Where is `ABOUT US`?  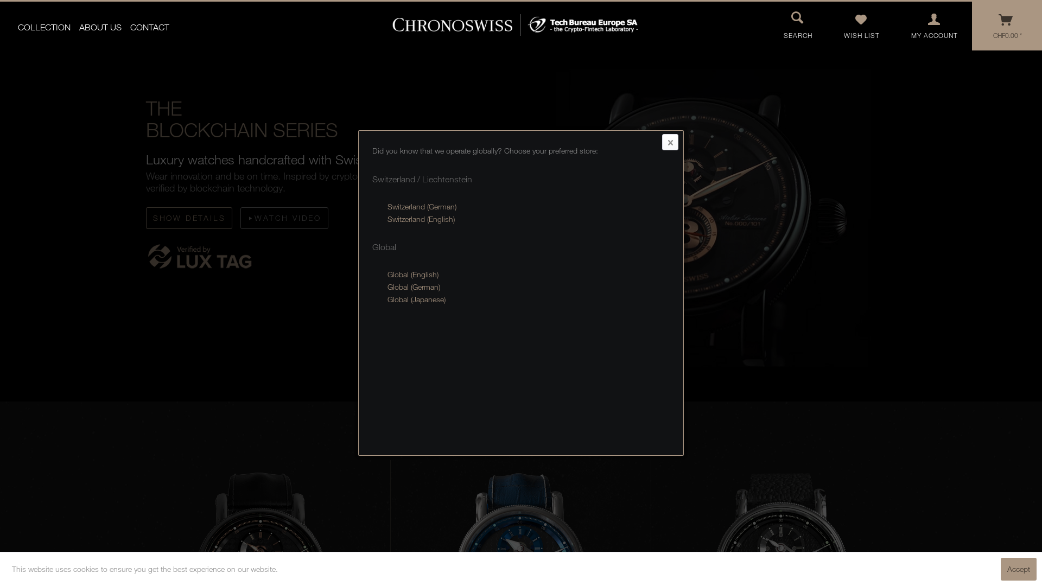
ABOUT US is located at coordinates (100, 27).